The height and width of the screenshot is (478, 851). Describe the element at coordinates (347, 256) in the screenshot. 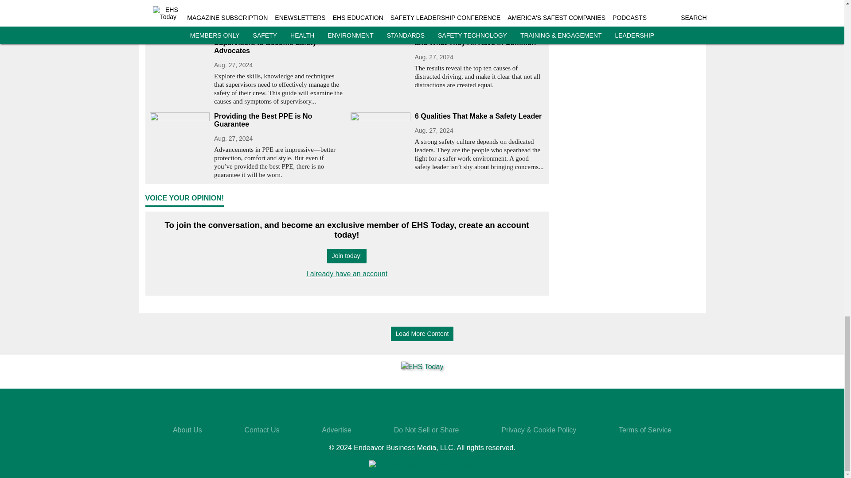

I see `Join today!` at that location.